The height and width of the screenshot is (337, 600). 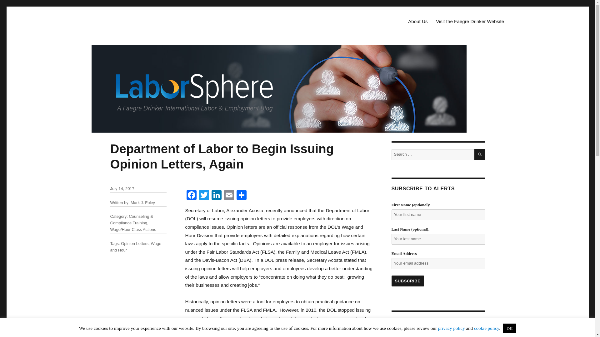 I want to click on Subscribe, so click(x=407, y=281).